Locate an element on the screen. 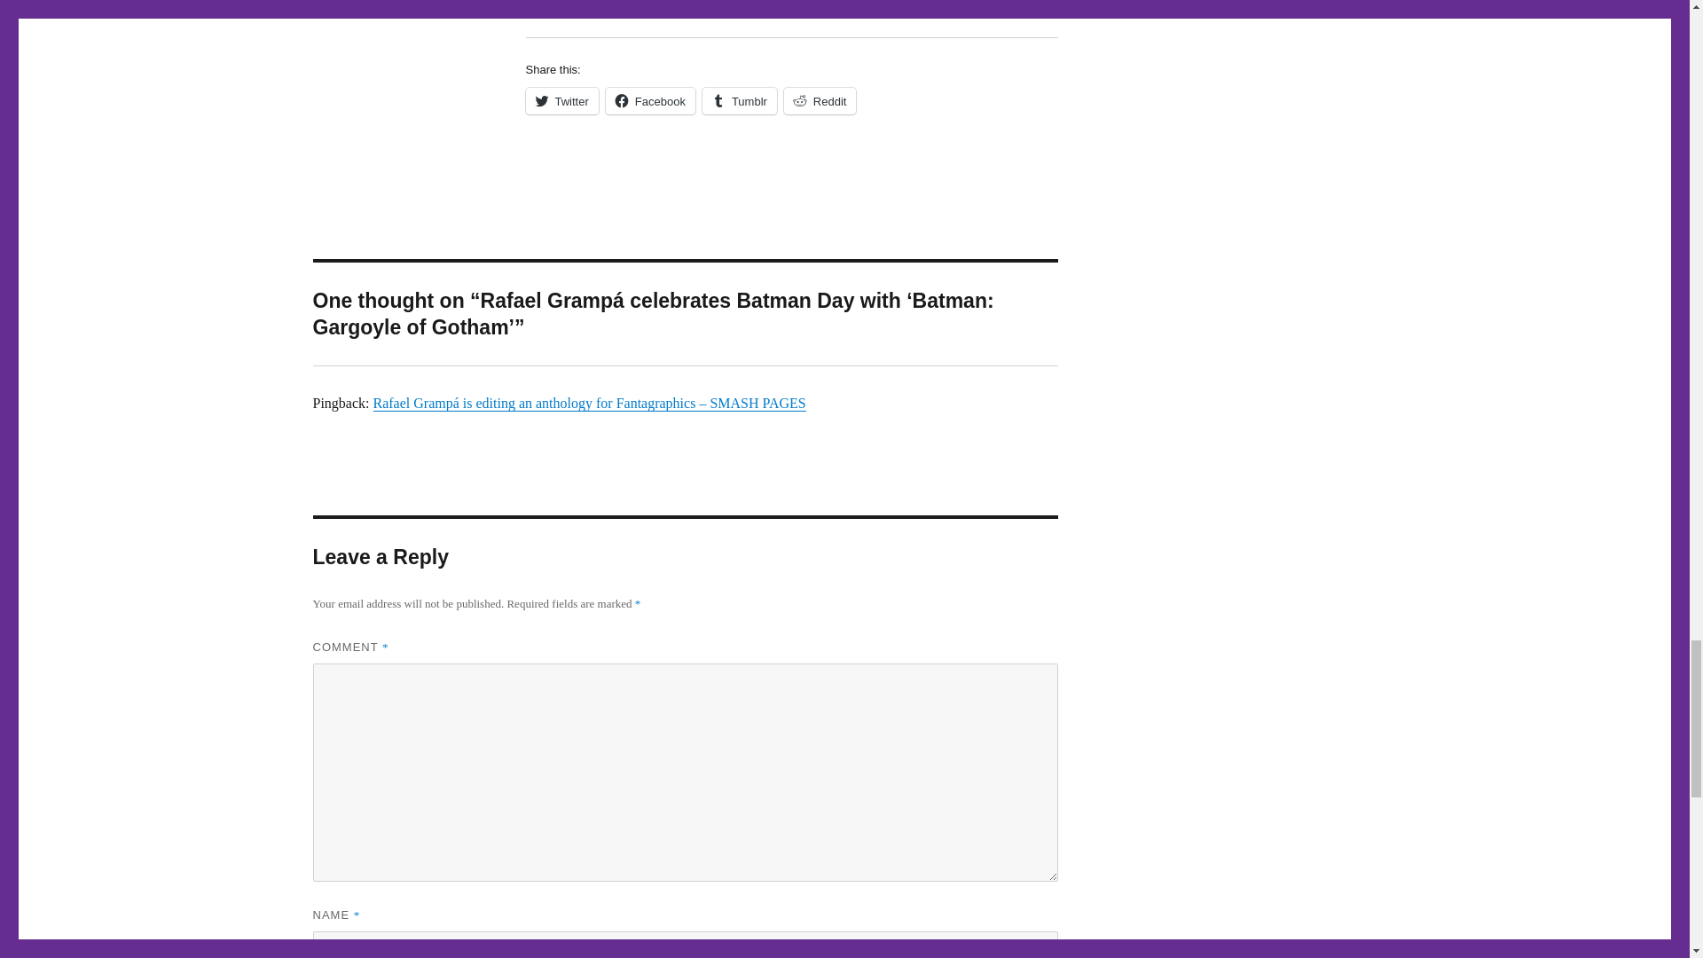 This screenshot has height=958, width=1703. Facebook is located at coordinates (650, 101).